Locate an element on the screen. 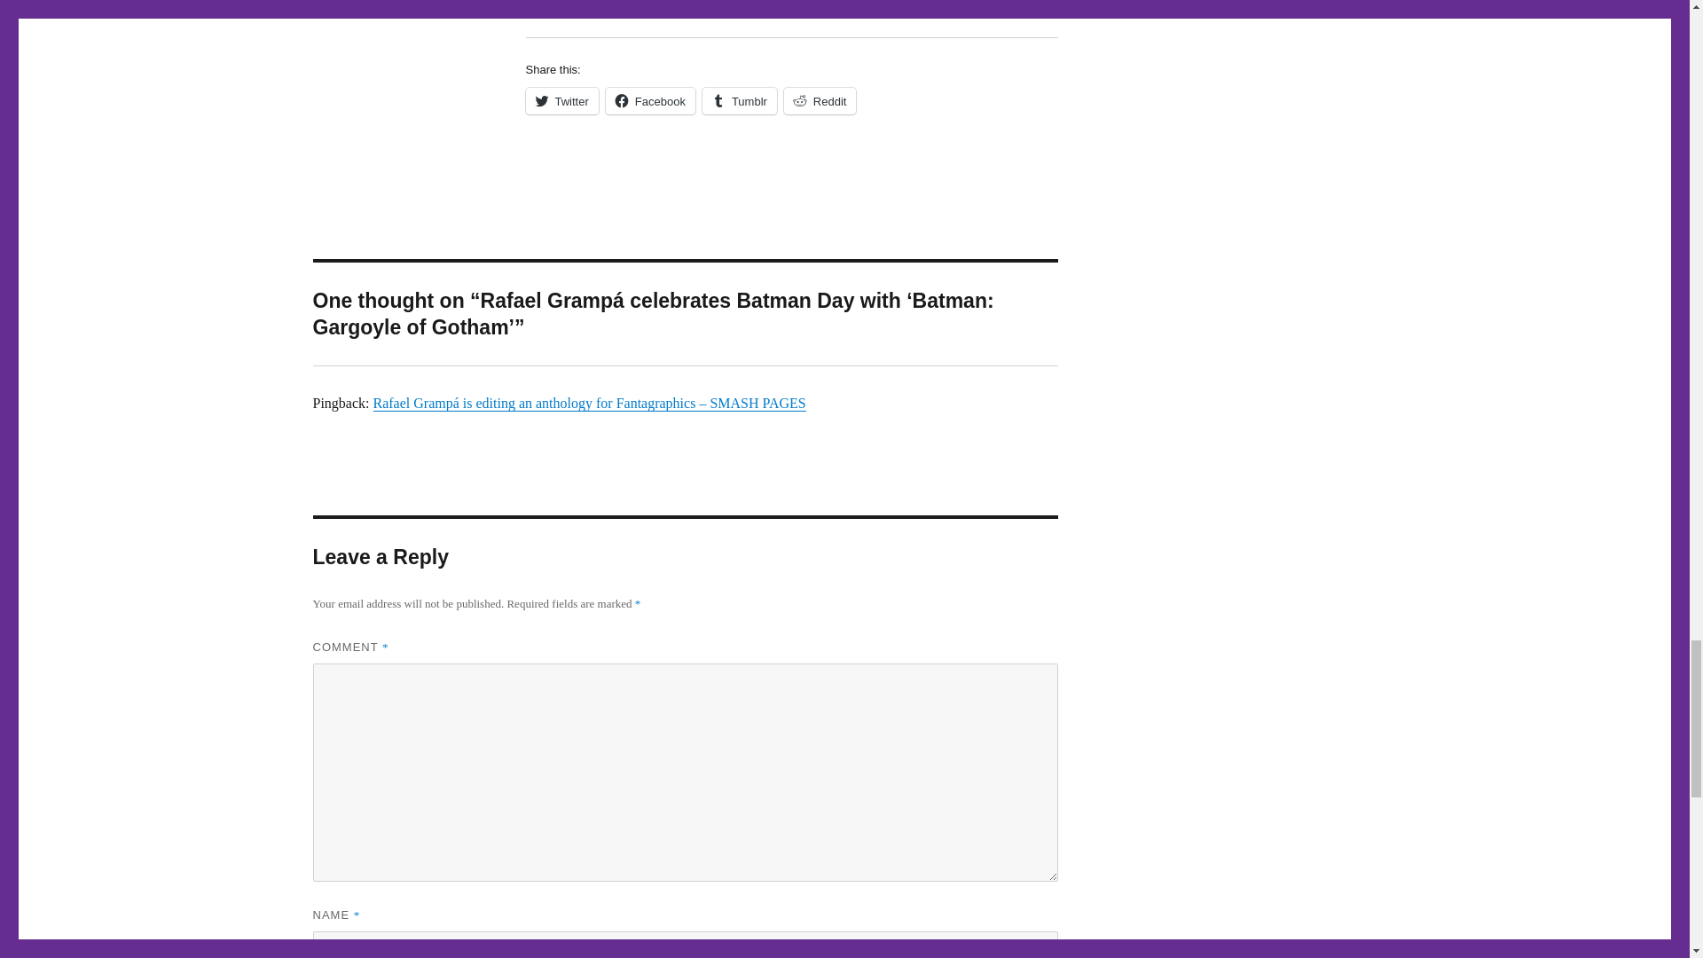 This screenshot has height=958, width=1703. Facebook is located at coordinates (650, 101).